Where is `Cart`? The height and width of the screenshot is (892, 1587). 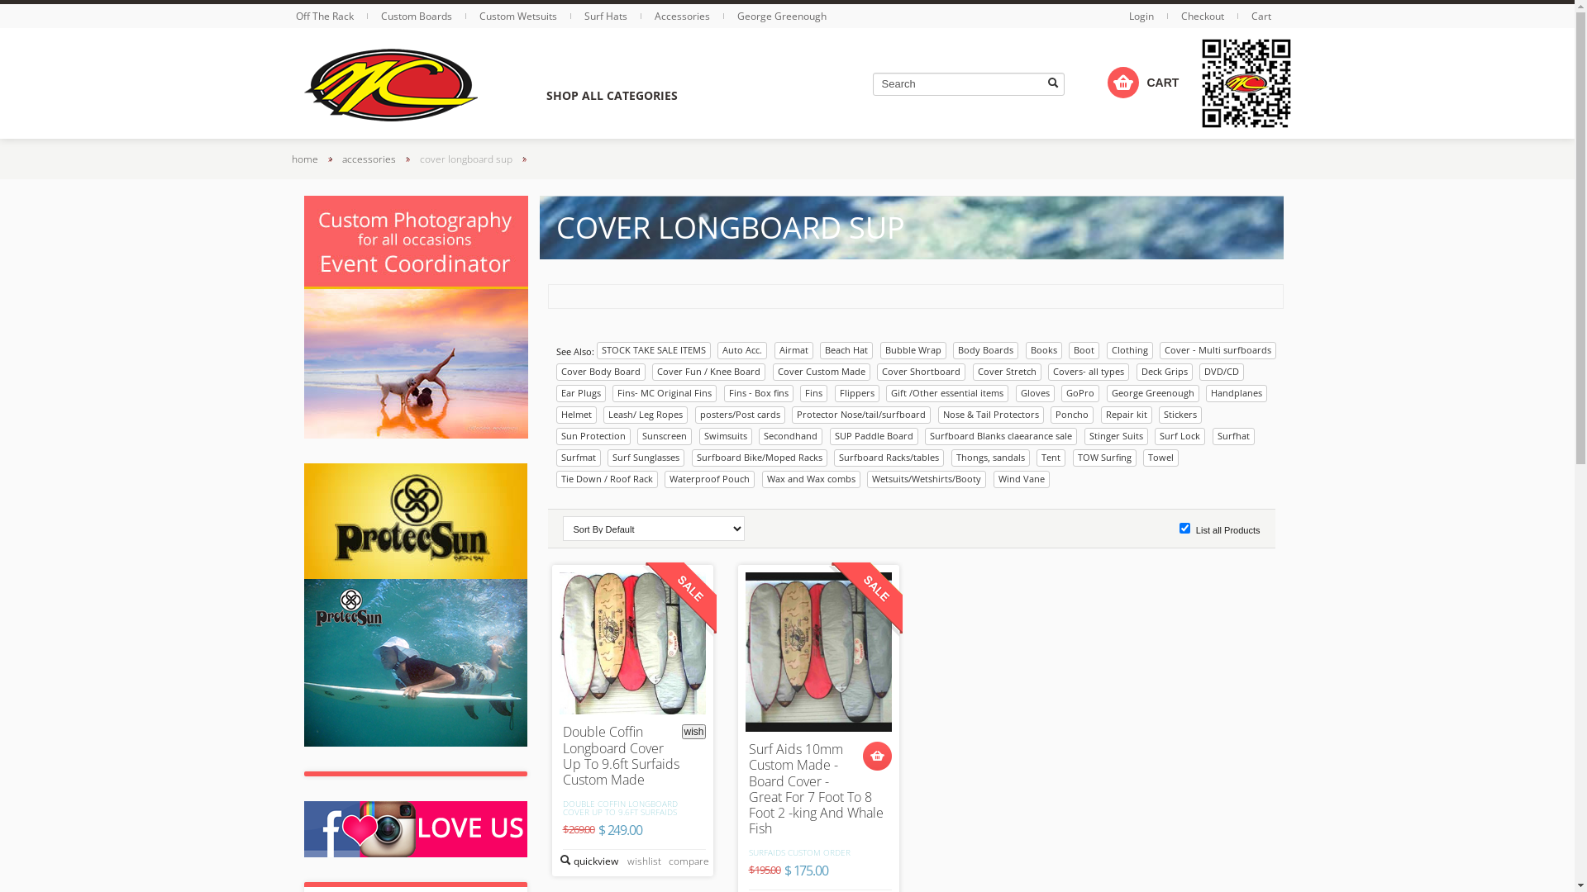 Cart is located at coordinates (1261, 17).